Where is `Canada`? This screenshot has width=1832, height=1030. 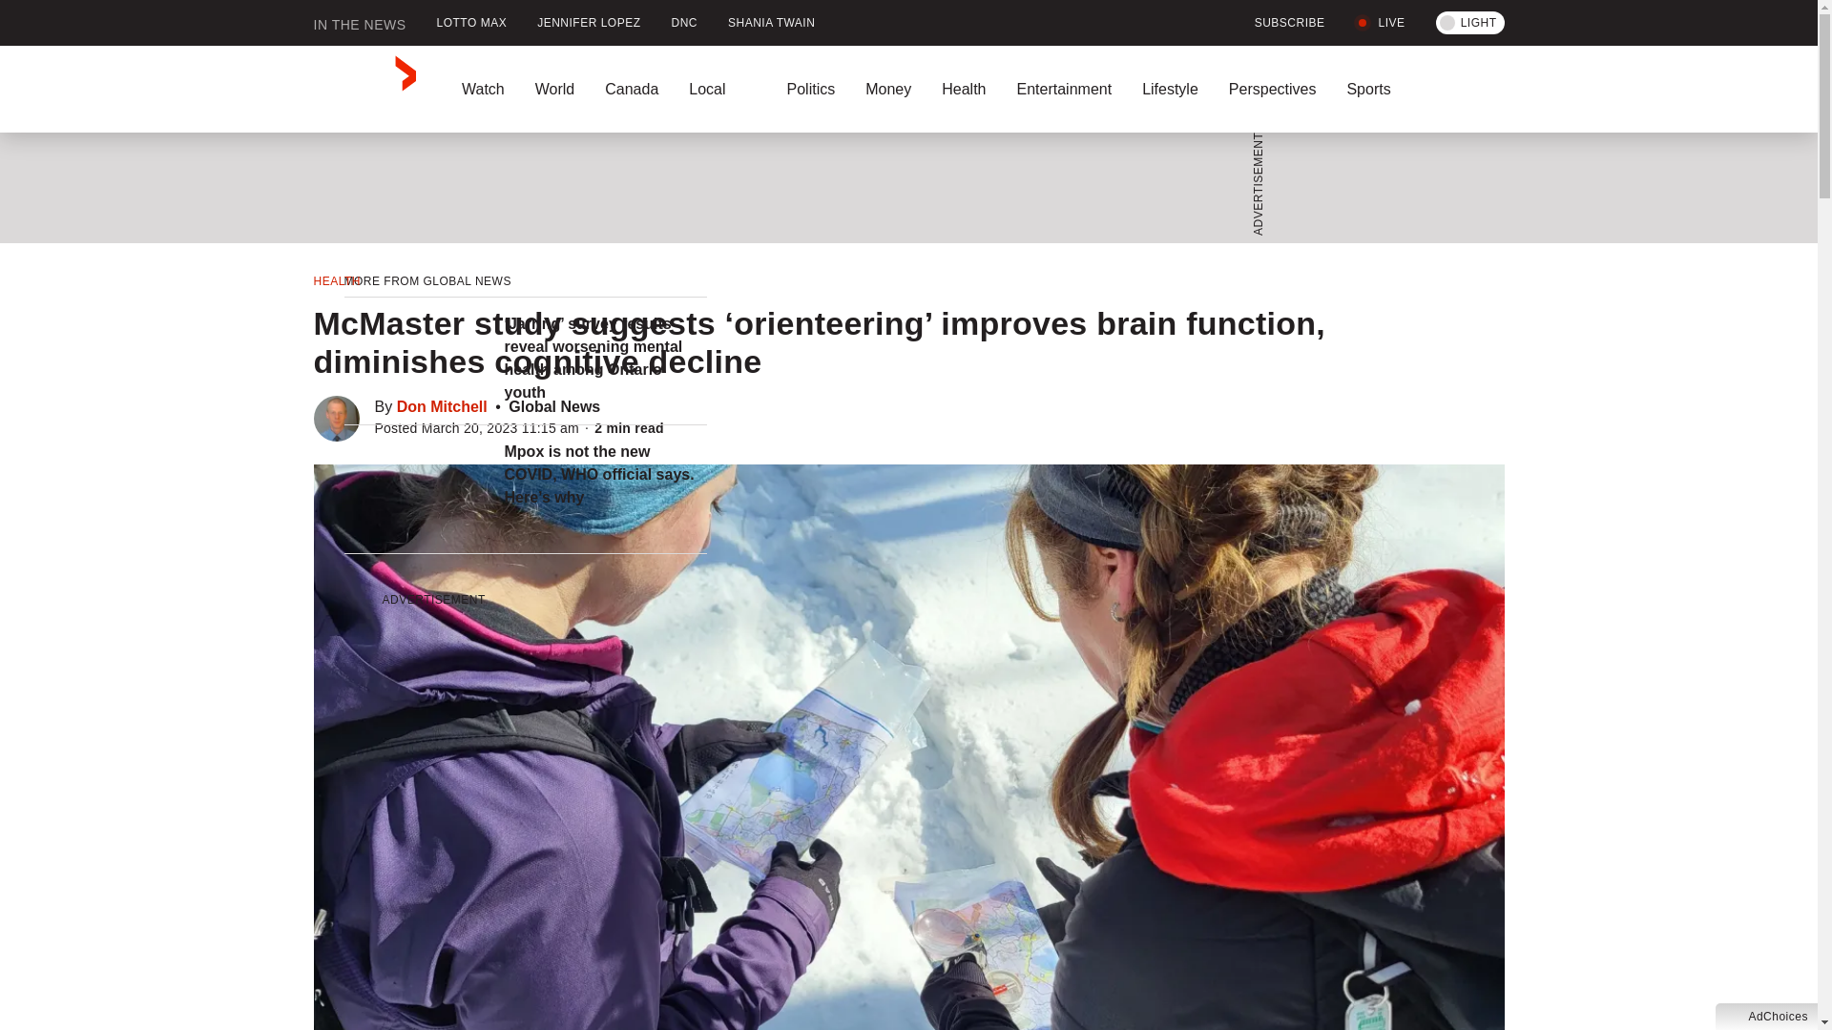
Canada is located at coordinates (632, 89).